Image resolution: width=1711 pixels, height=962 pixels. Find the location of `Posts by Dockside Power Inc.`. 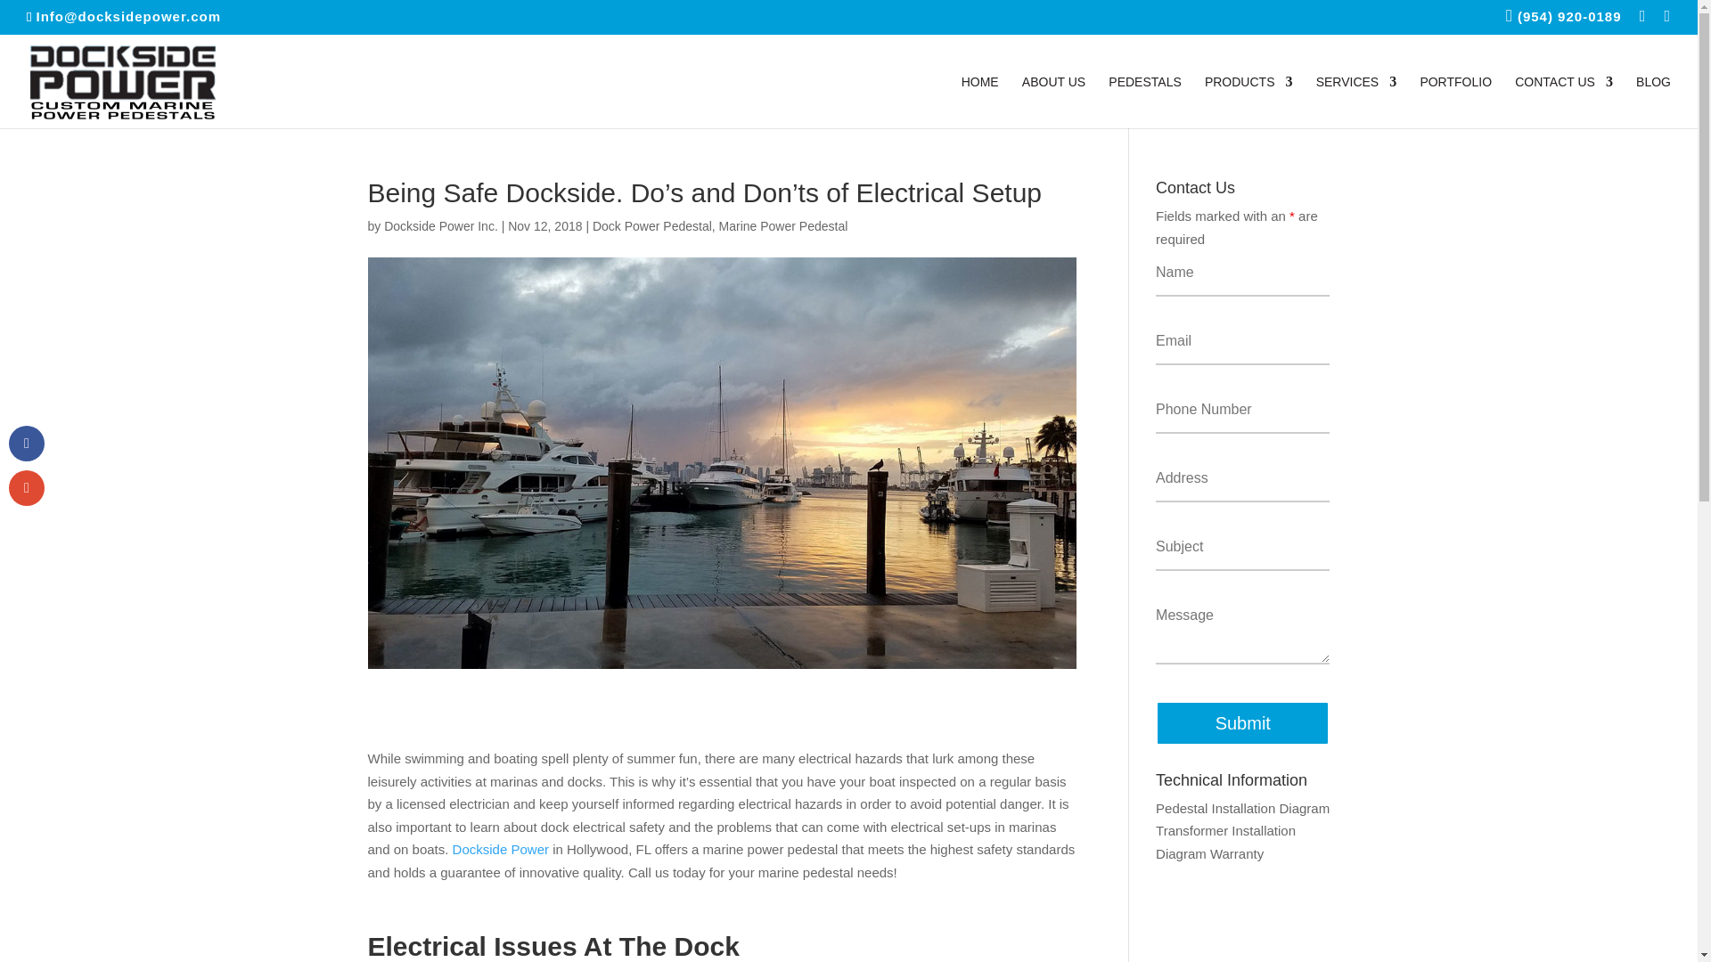

Posts by Dockside Power Inc. is located at coordinates (440, 226).